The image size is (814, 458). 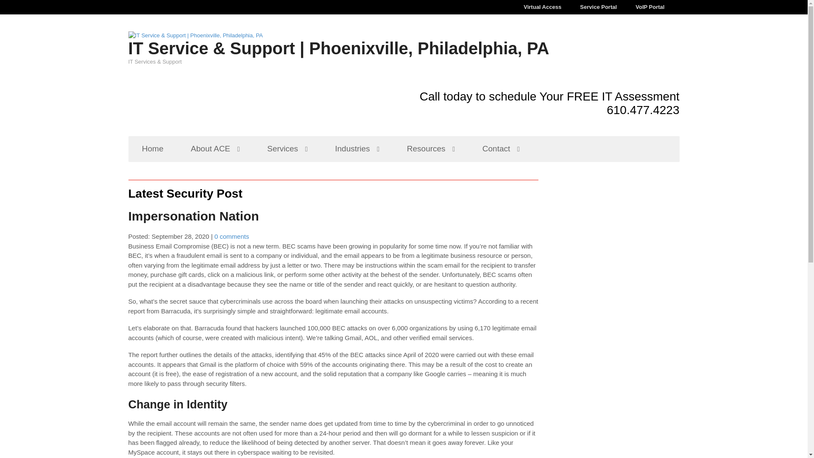 I want to click on VoIP Portal, so click(x=640, y=10).